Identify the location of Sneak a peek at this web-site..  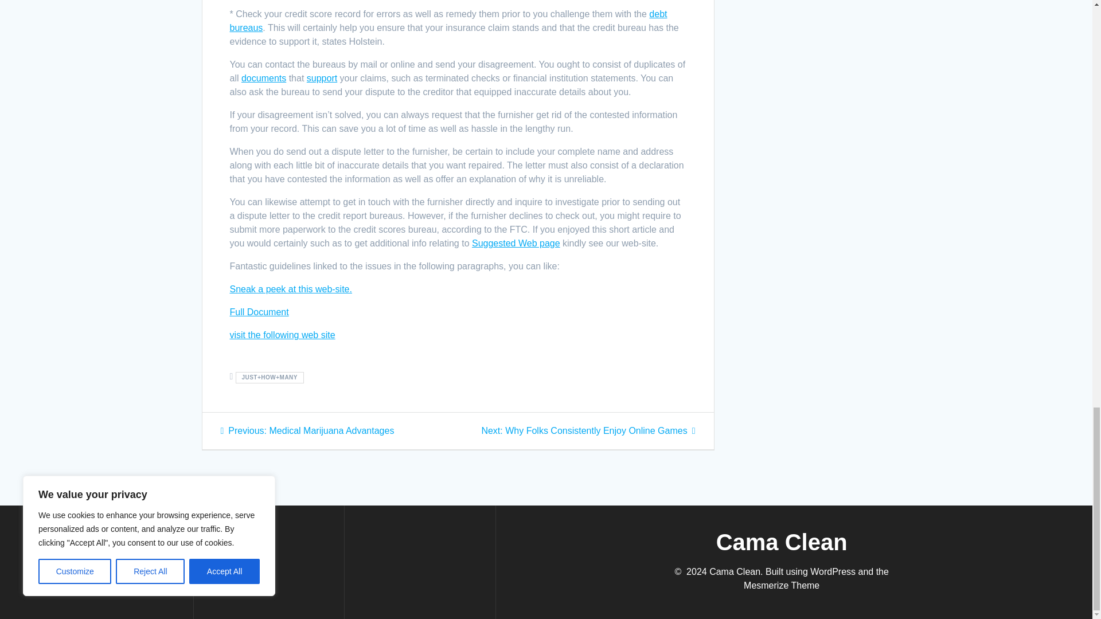
(264, 78).